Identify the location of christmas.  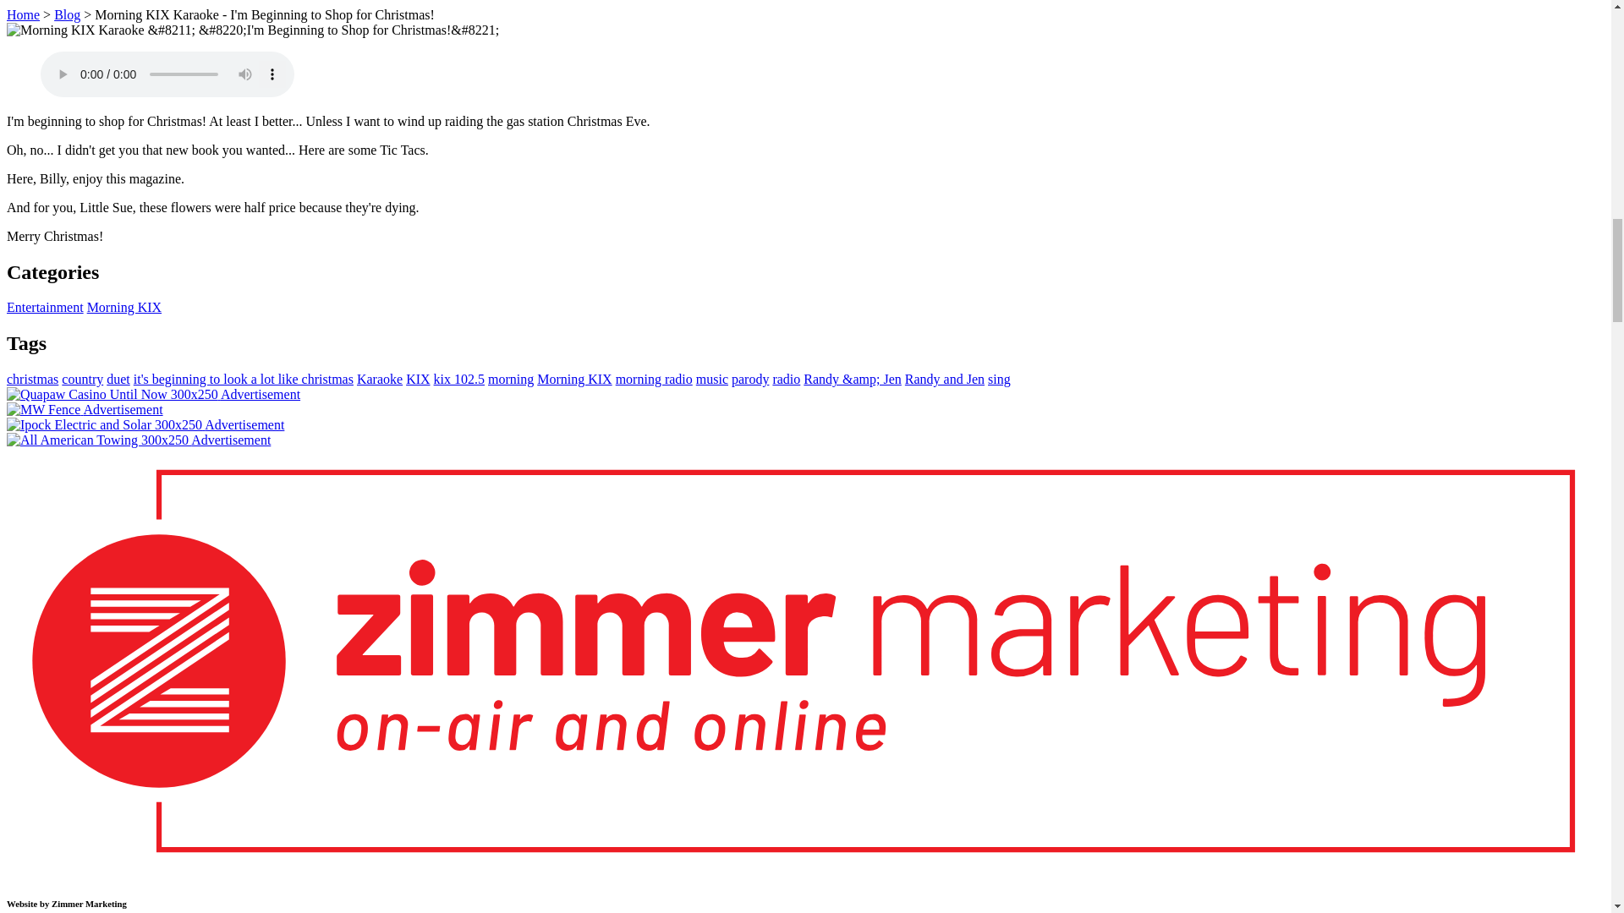
(32, 379).